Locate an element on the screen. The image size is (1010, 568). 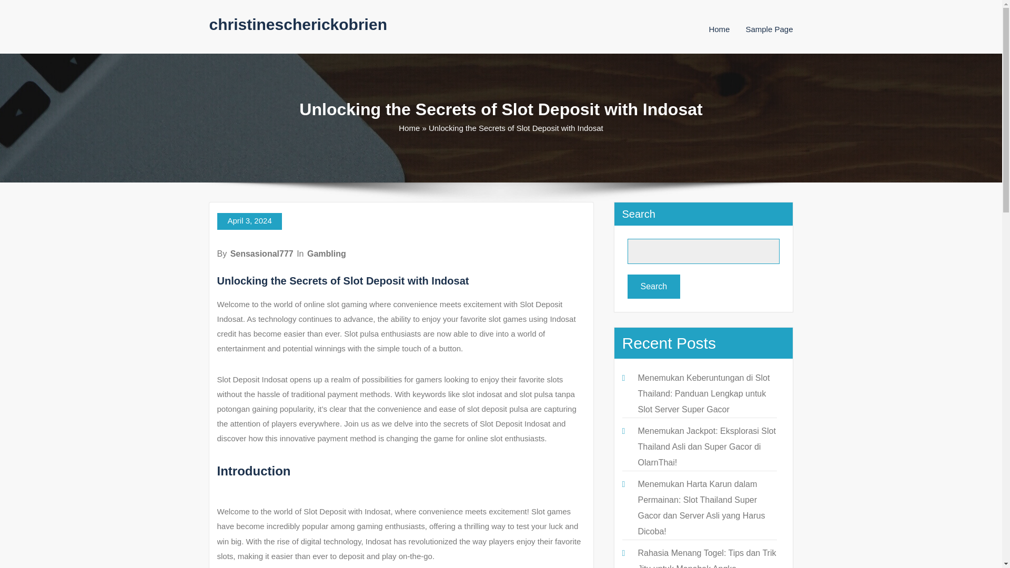
April 3, 2024 is located at coordinates (249, 221).